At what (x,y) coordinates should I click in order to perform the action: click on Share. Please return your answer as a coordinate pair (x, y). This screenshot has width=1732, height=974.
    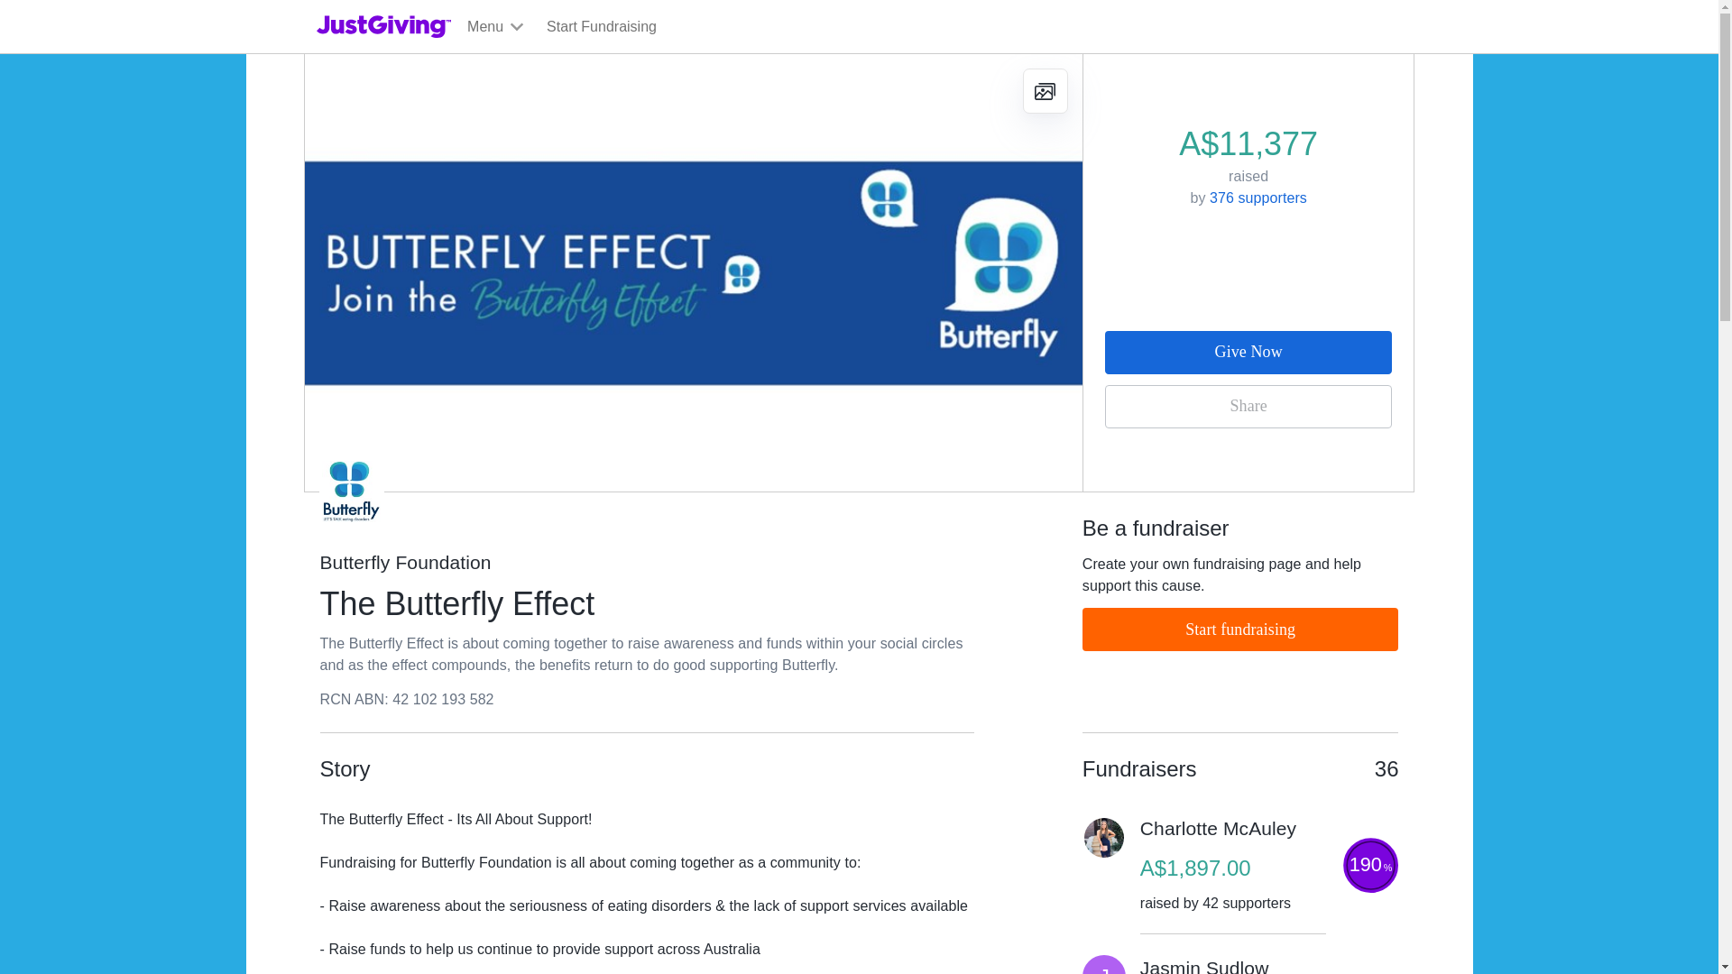
    Looking at the image, I should click on (1248, 406).